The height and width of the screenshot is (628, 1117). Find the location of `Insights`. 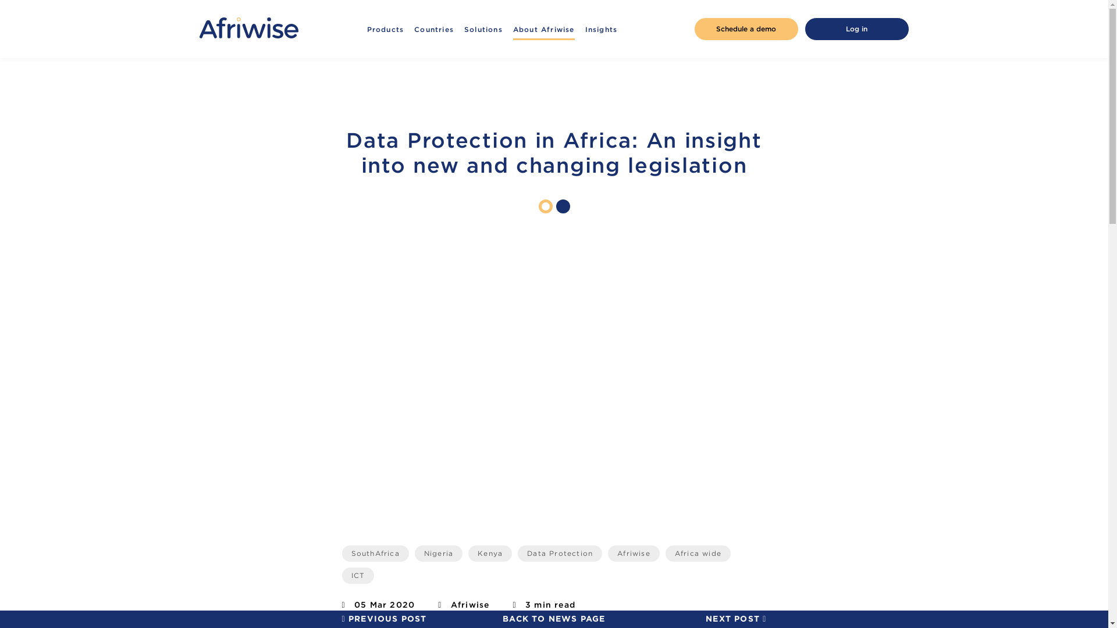

Insights is located at coordinates (602, 29).